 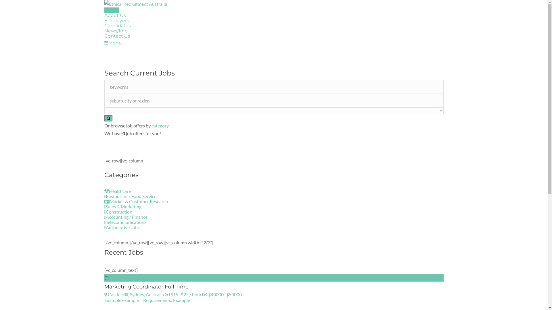 What do you see at coordinates (116, 21) in the screenshot?
I see `Employers` at bounding box center [116, 21].